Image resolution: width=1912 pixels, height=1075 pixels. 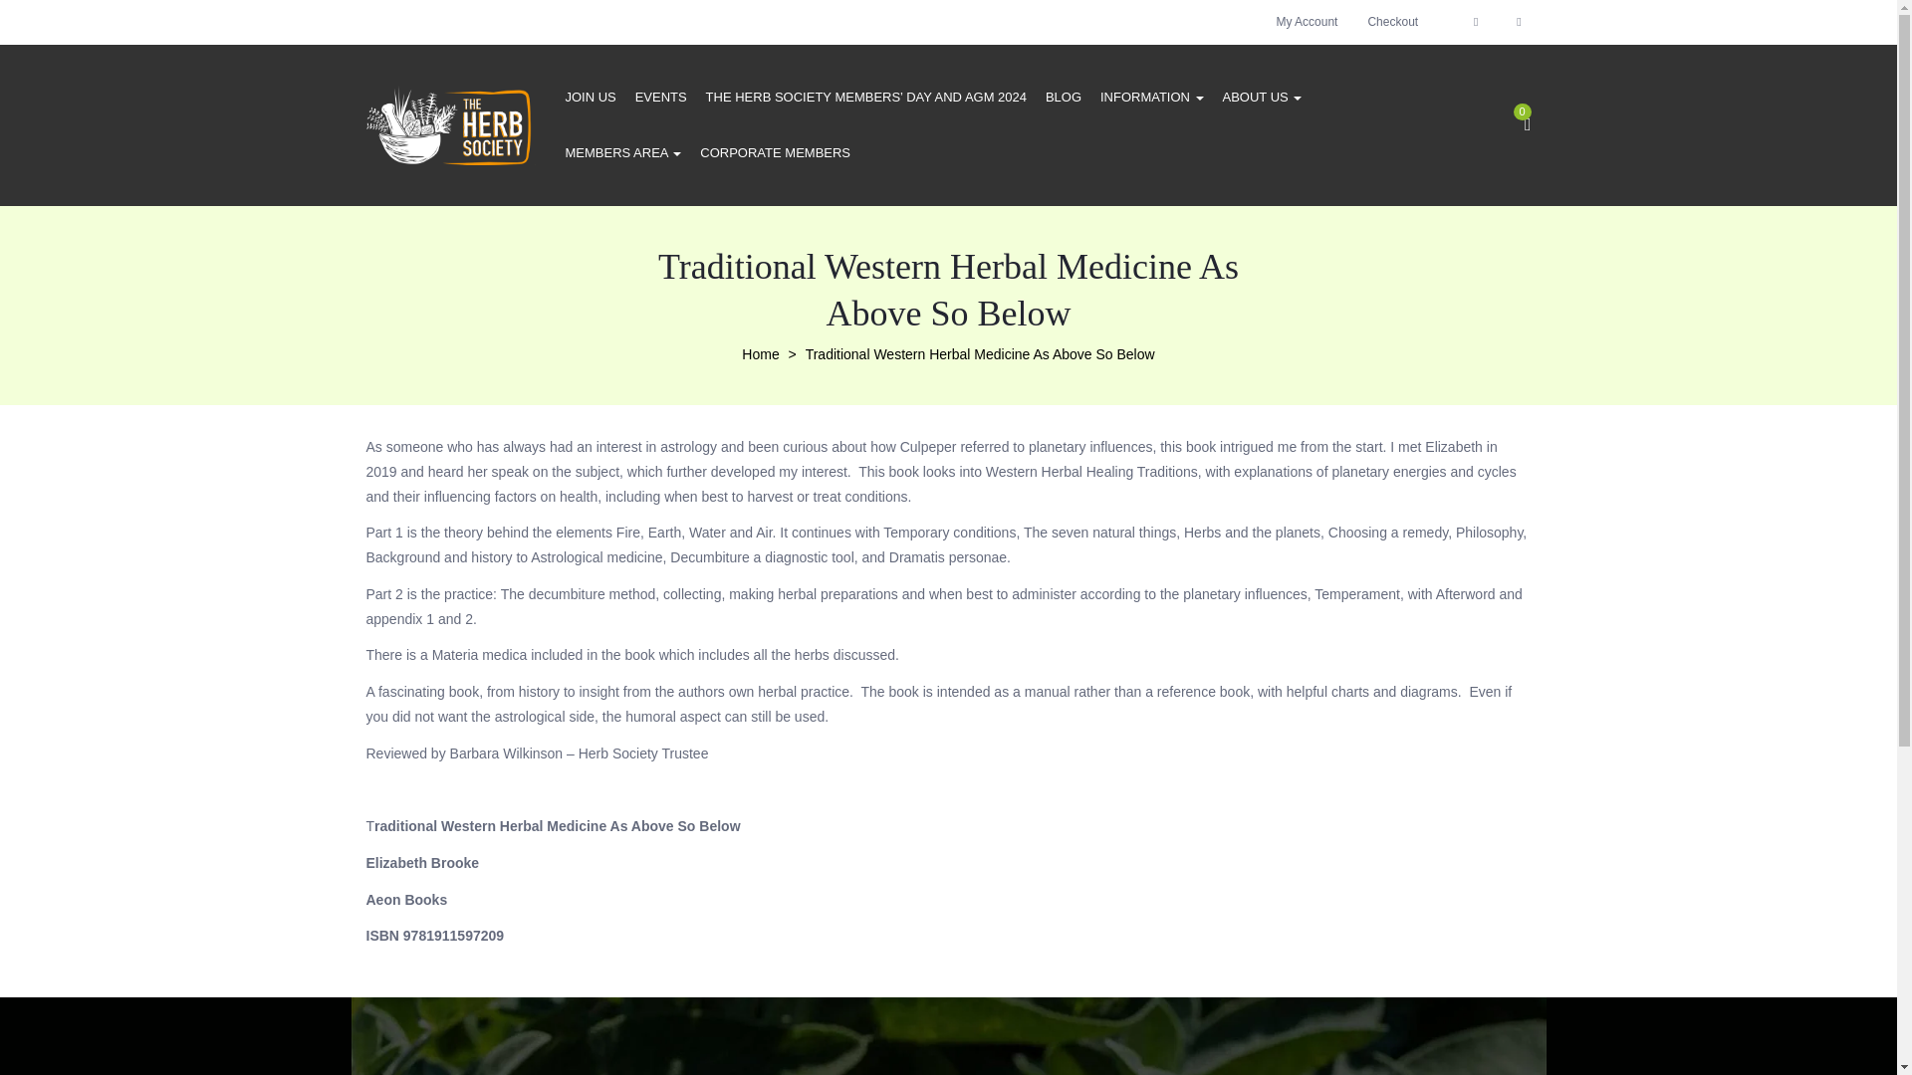 I want to click on JOIN US, so click(x=591, y=98).